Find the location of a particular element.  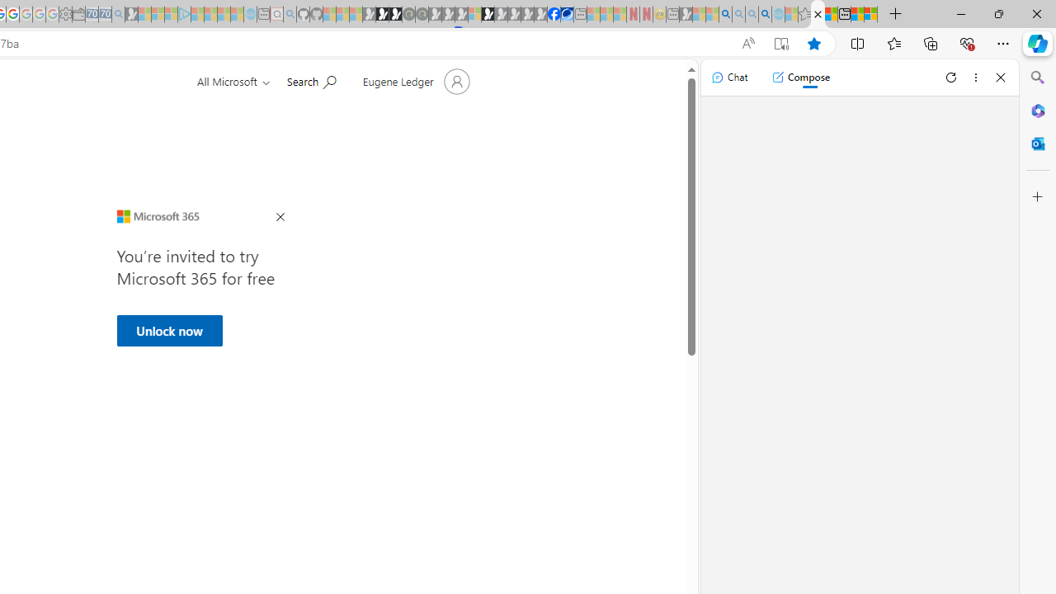

Close Ad is located at coordinates (280, 218).